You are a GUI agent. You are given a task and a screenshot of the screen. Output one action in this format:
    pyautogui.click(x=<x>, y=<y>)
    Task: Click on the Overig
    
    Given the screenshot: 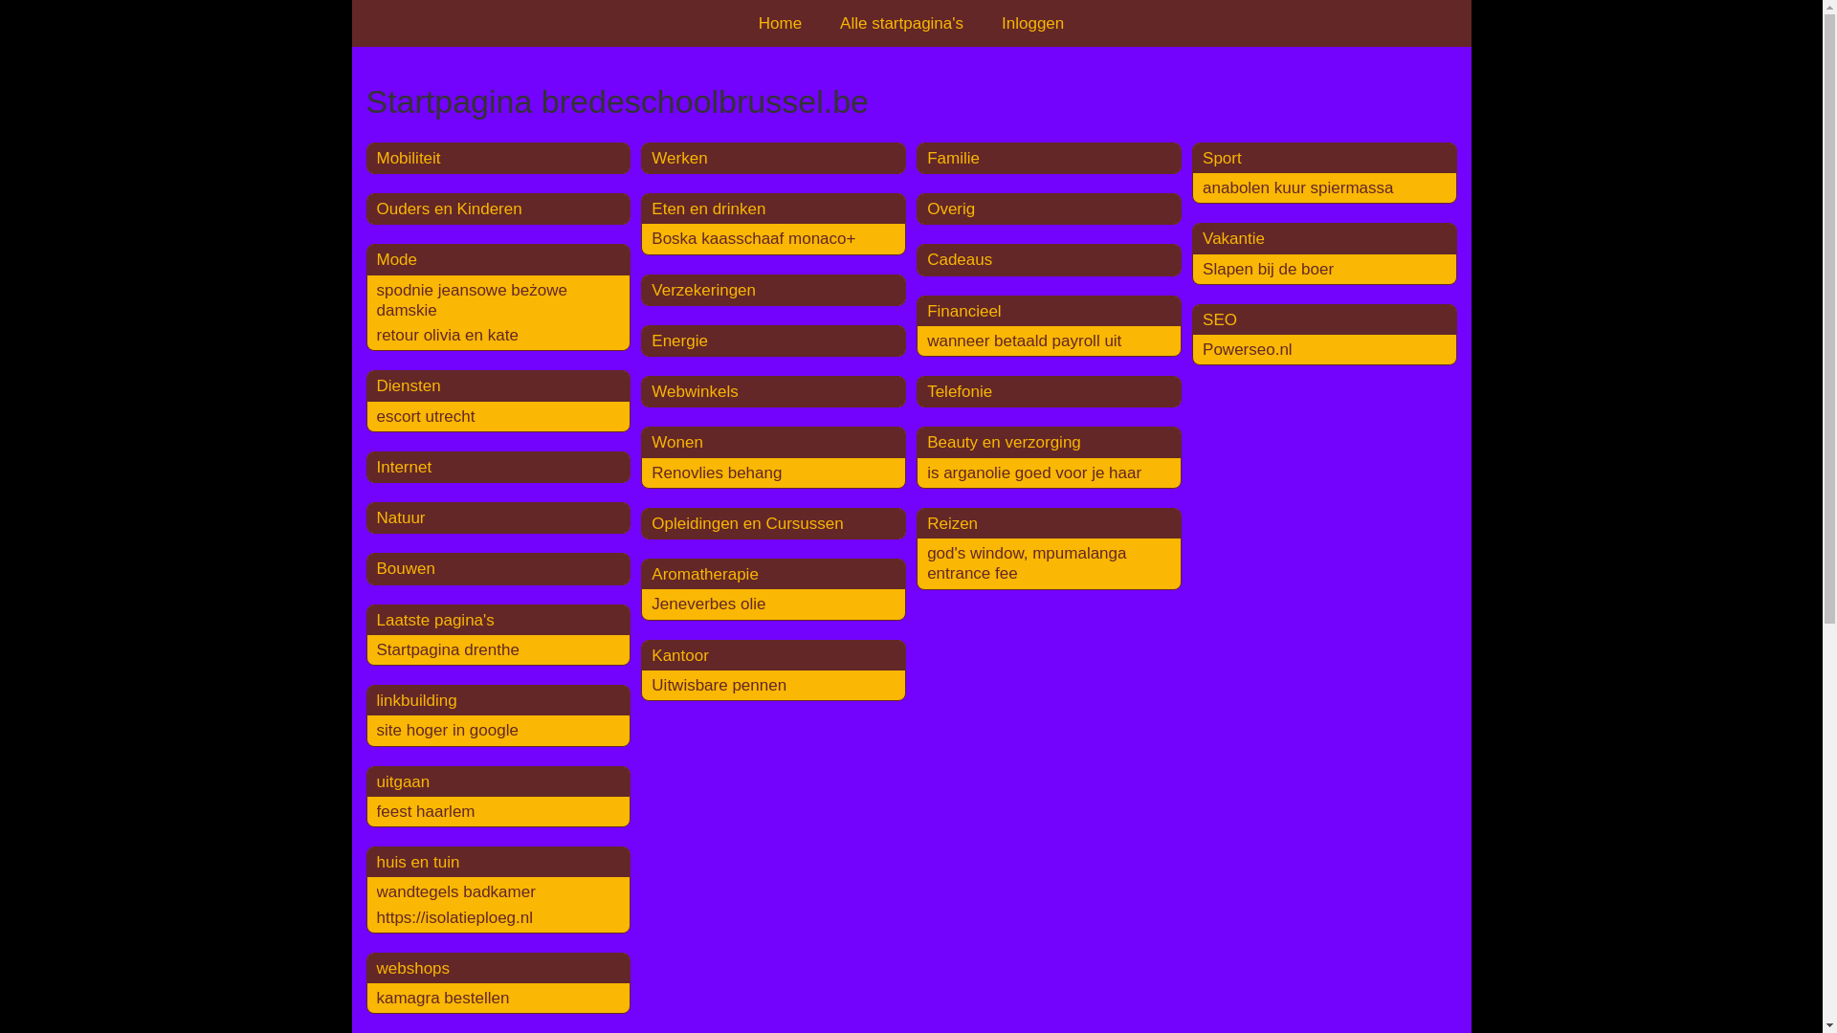 What is the action you would take?
    pyautogui.click(x=951, y=209)
    